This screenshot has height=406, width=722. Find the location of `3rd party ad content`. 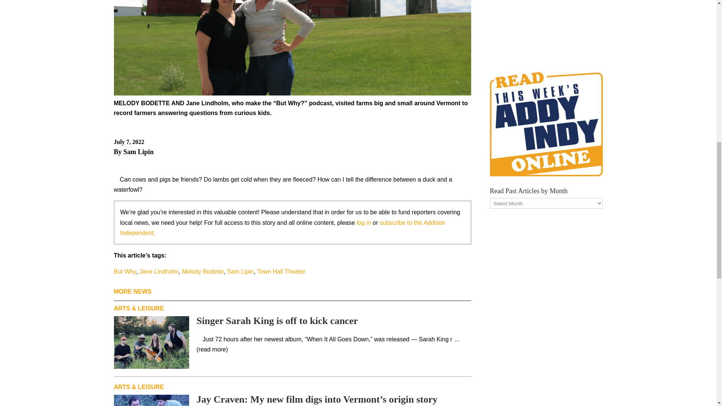

3rd party ad content is located at coordinates (546, 26).